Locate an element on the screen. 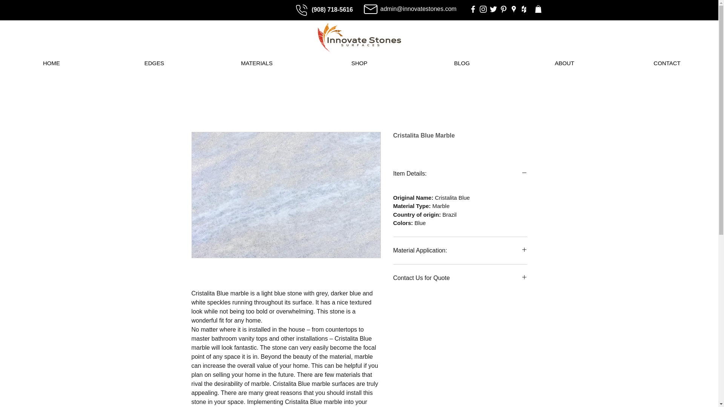 This screenshot has height=407, width=724. BLOG is located at coordinates (462, 63).